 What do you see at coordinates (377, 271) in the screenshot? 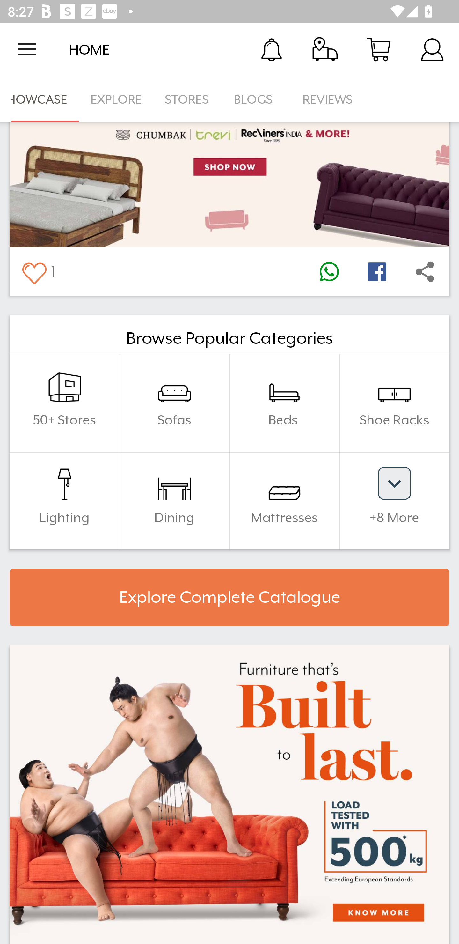
I see `` at bounding box center [377, 271].